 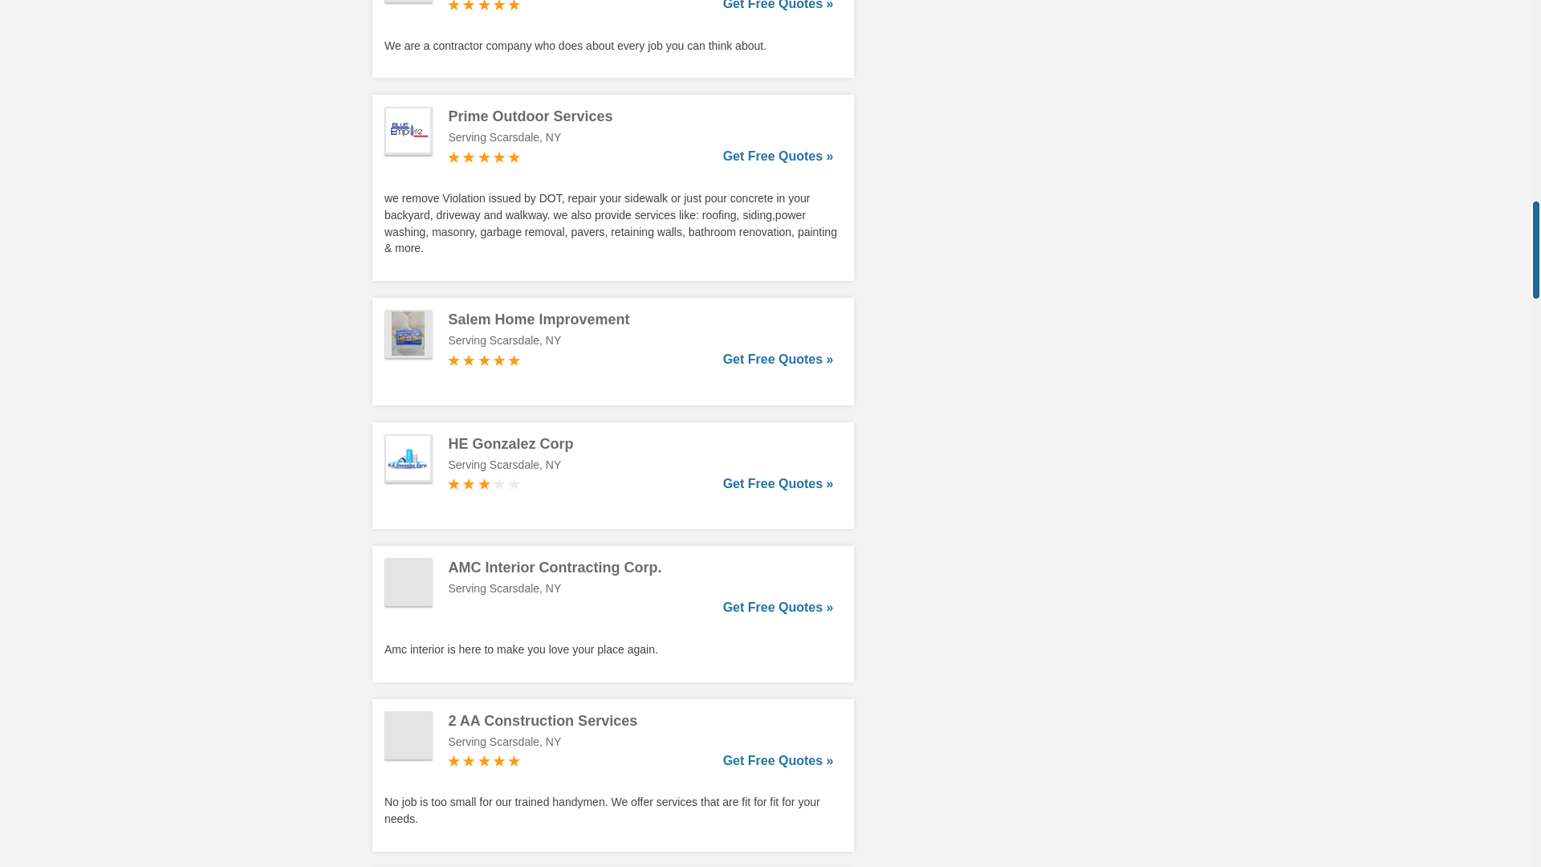 What do you see at coordinates (484, 360) in the screenshot?
I see `5 star rating` at bounding box center [484, 360].